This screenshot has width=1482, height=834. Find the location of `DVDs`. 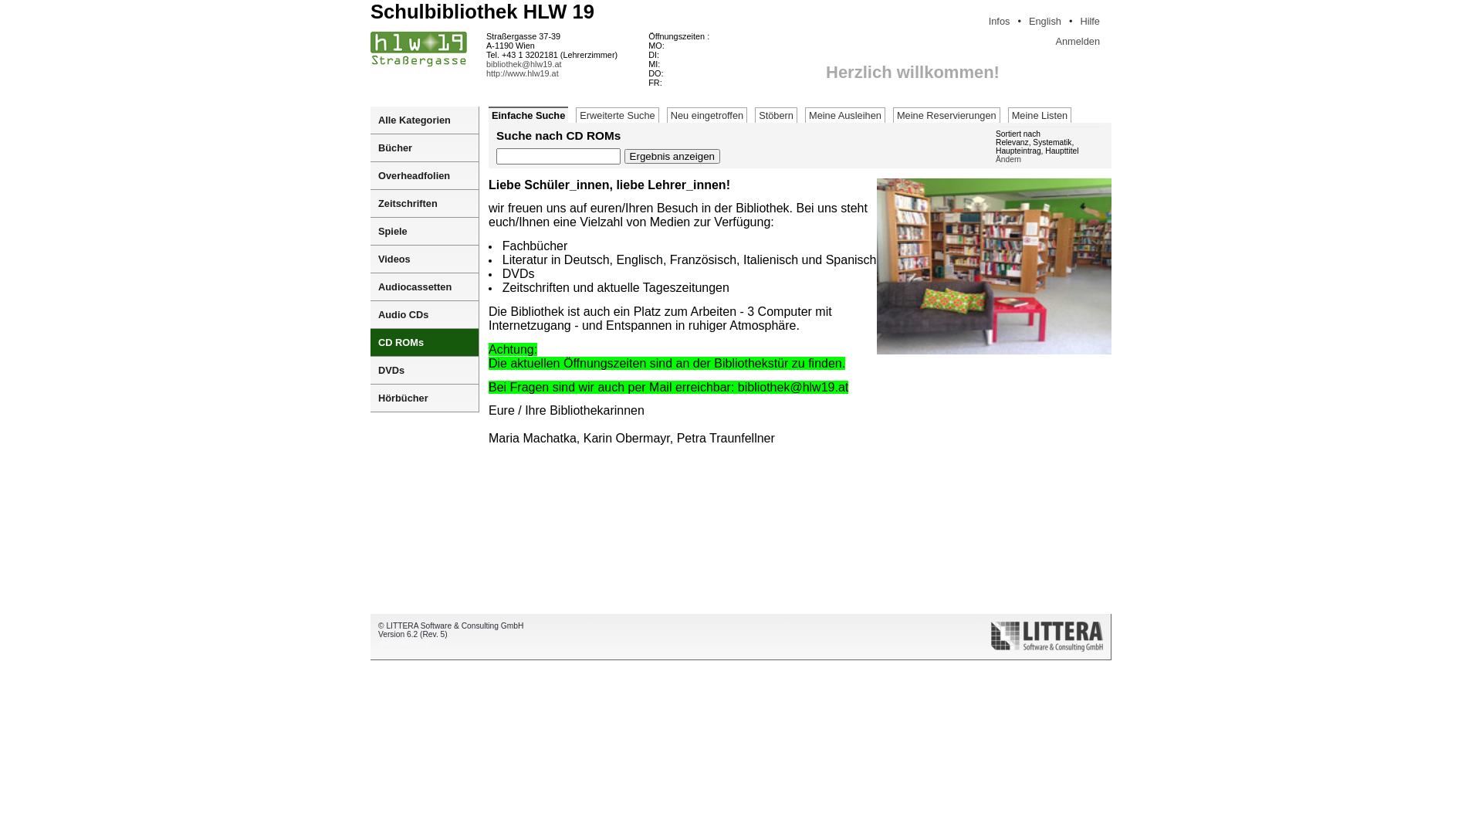

DVDs is located at coordinates (425, 371).